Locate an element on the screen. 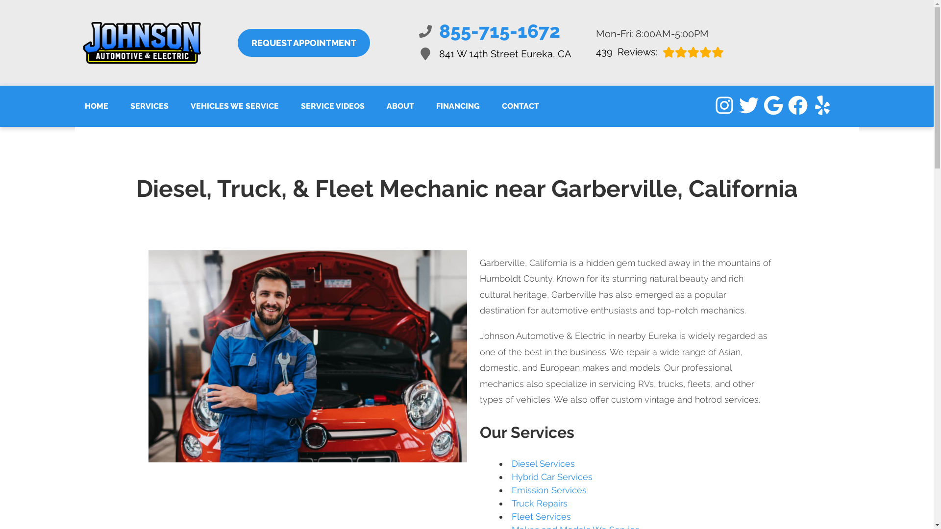  REQUEST APPOINTMENT is located at coordinates (660, 52).